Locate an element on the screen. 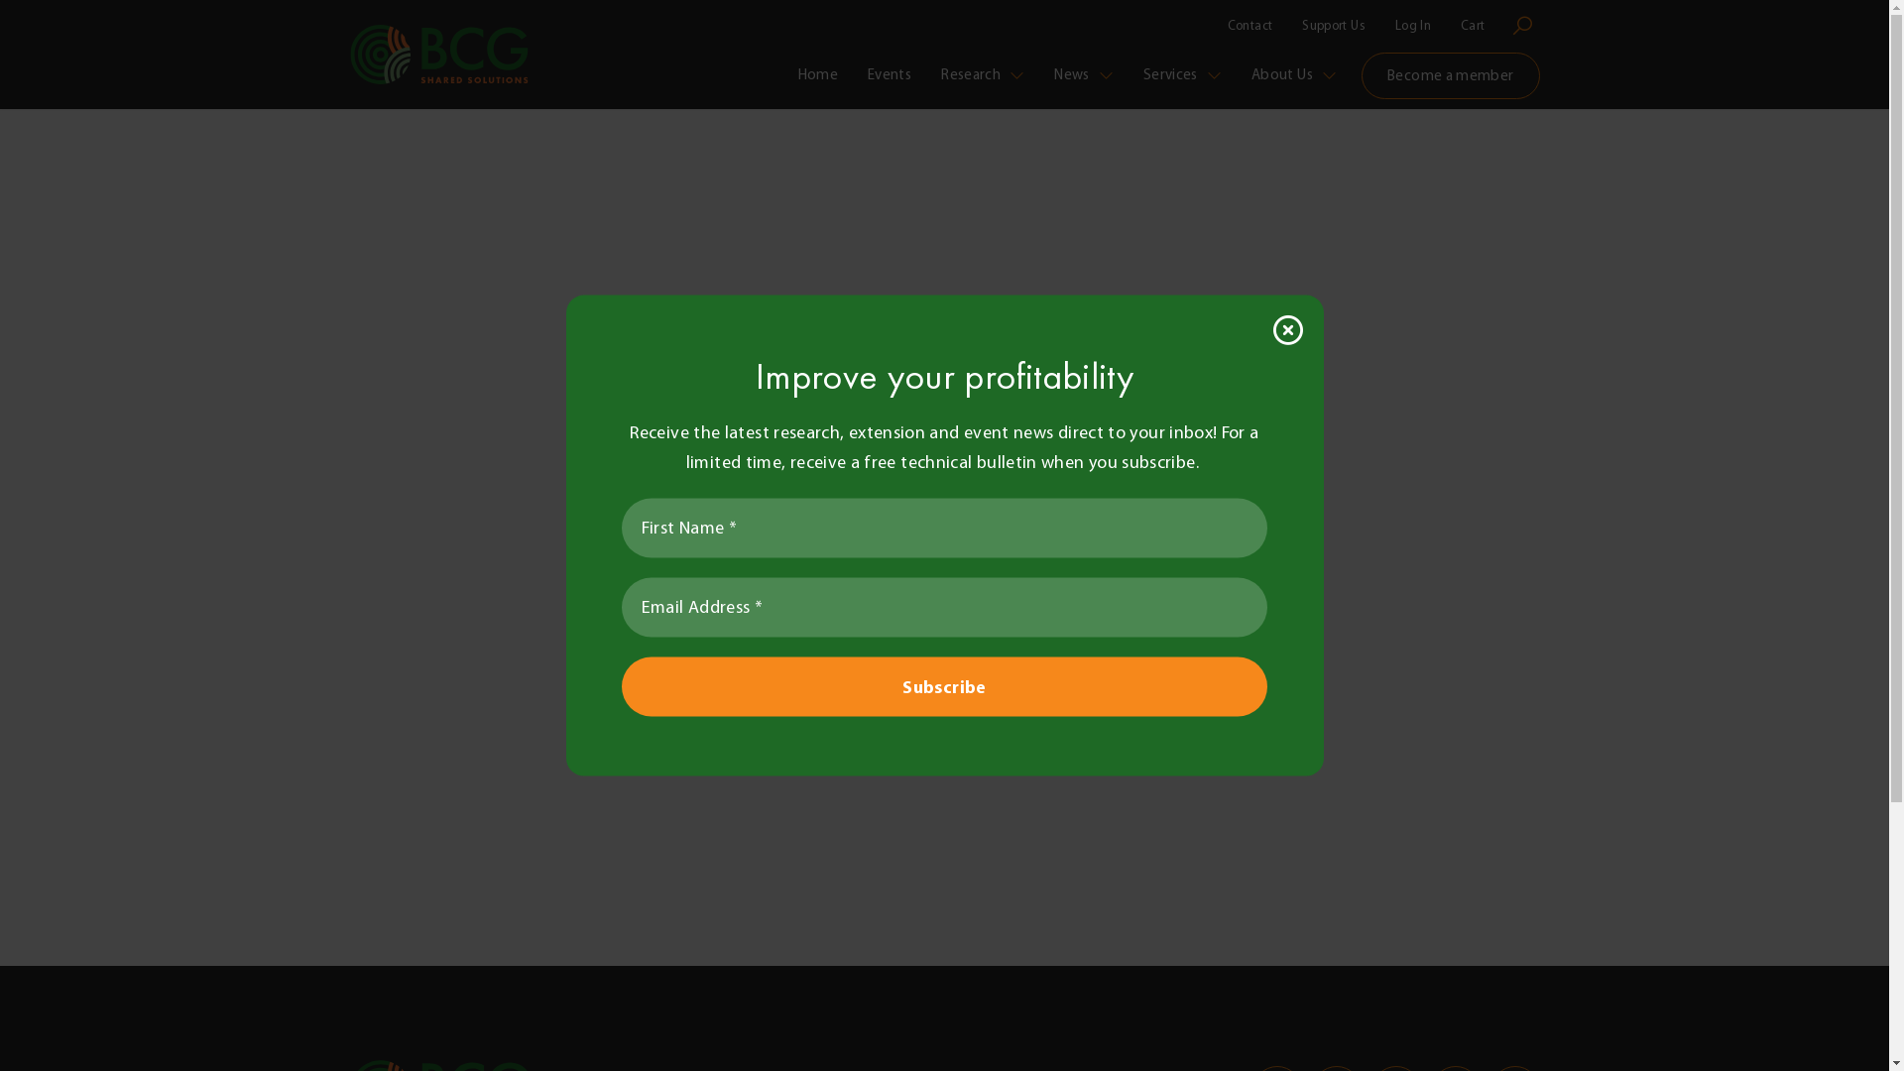  News is located at coordinates (1084, 75).